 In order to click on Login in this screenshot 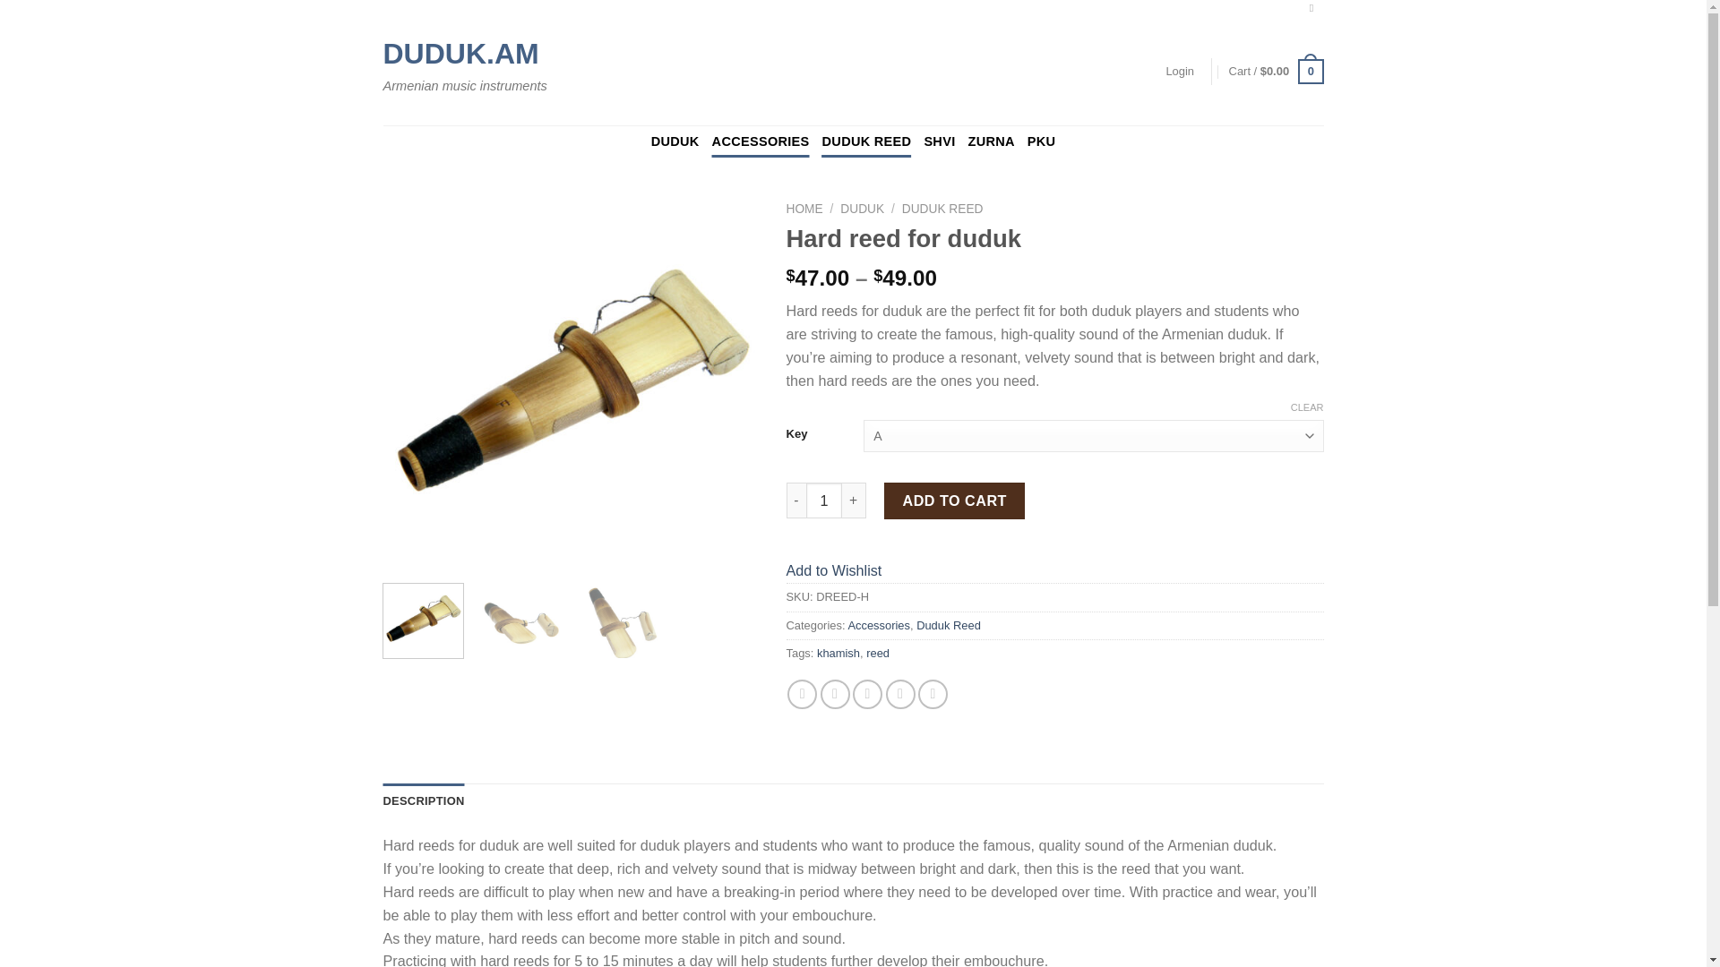, I will do `click(1179, 72)`.